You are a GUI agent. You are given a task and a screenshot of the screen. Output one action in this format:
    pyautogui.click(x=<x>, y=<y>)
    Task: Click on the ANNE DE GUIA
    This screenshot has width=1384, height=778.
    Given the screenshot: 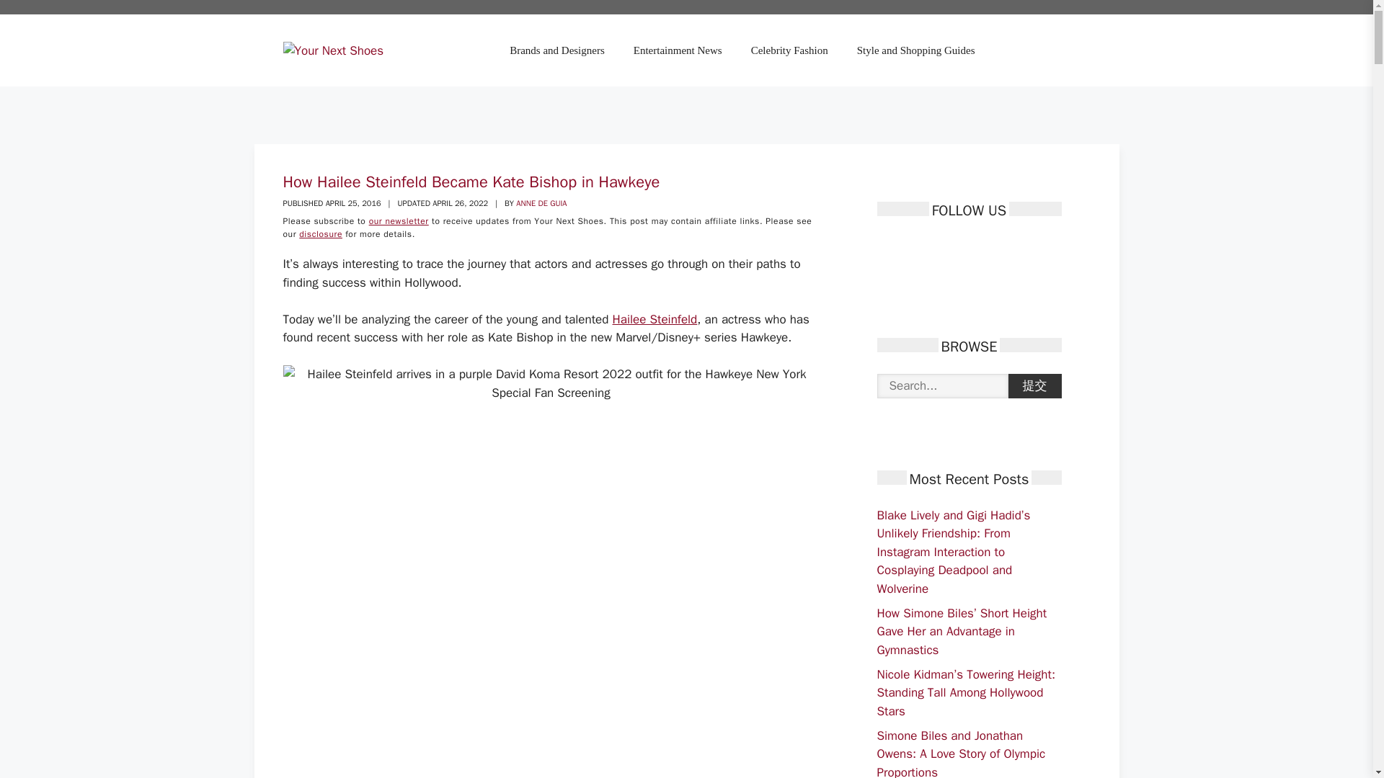 What is the action you would take?
    pyautogui.click(x=541, y=203)
    